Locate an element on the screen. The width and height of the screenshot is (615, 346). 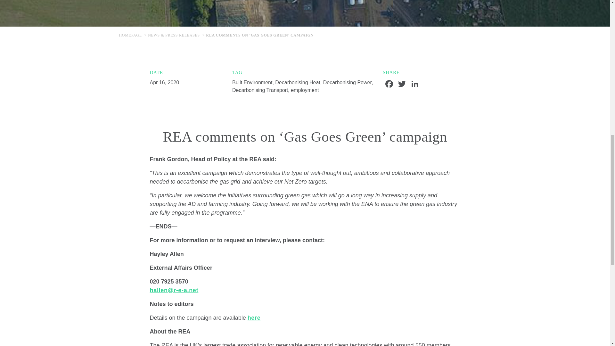
Facebook is located at coordinates (389, 85).